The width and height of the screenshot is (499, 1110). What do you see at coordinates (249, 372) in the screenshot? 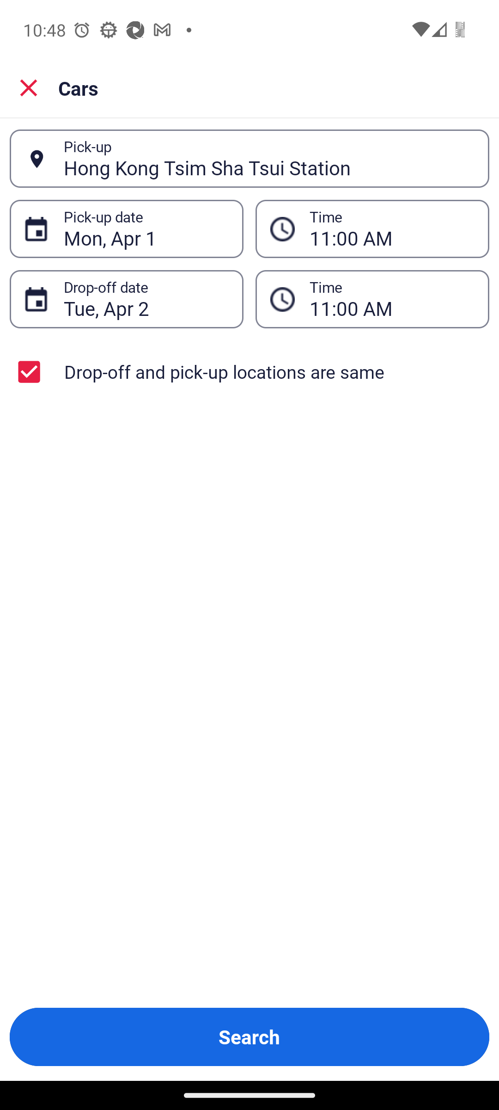
I see `Drop-off and pick-up locations are same` at bounding box center [249, 372].